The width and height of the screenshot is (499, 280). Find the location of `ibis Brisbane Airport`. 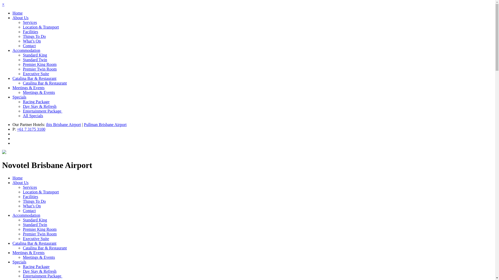

ibis Brisbane Airport is located at coordinates (63, 124).